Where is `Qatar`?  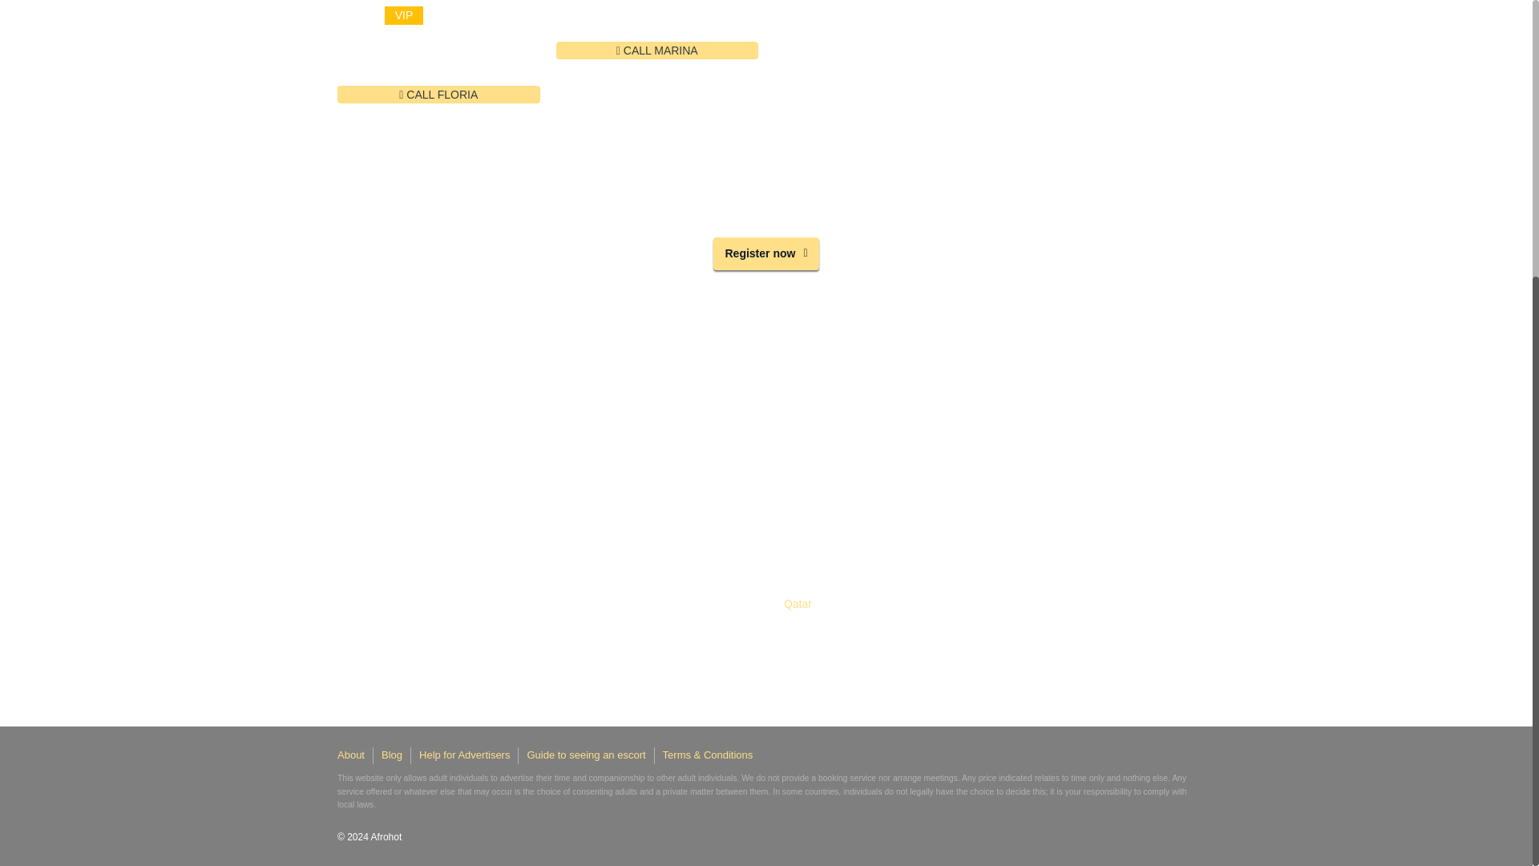 Qatar is located at coordinates (798, 603).